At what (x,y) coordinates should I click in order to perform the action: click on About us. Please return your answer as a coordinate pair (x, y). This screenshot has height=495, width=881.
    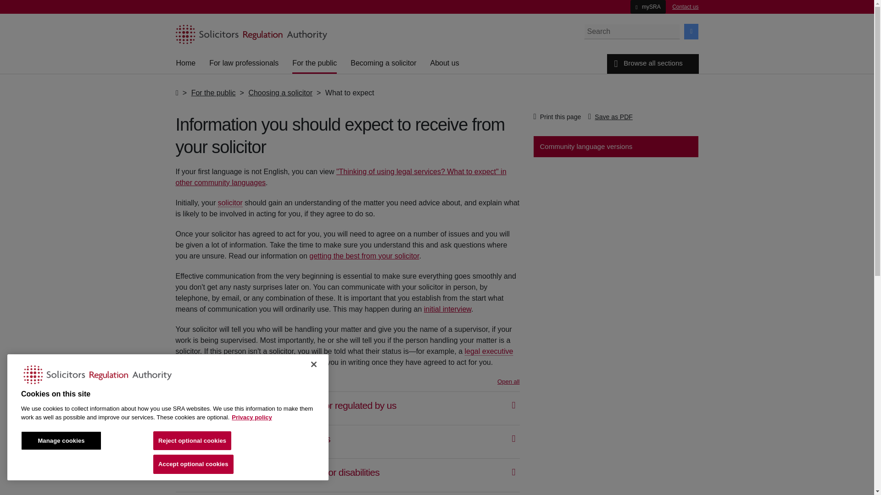
    Looking at the image, I should click on (444, 63).